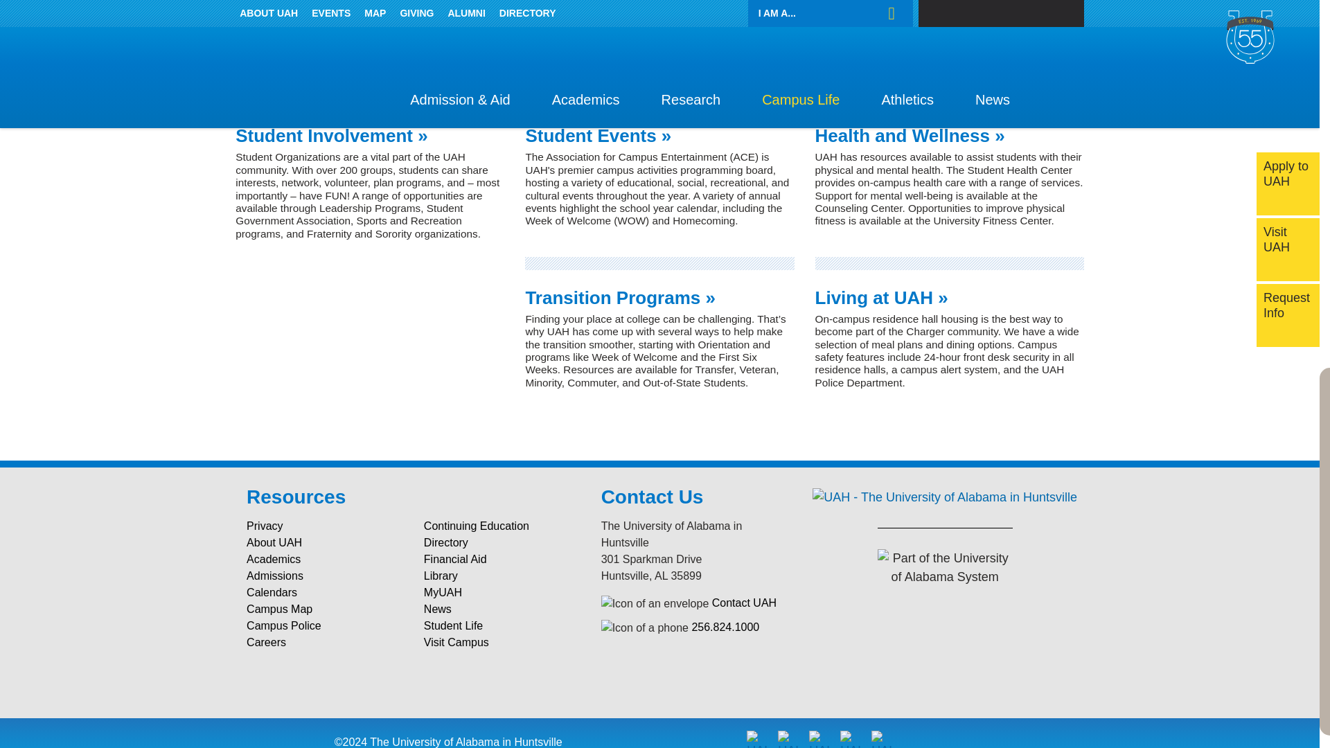 This screenshot has width=1330, height=748. Describe the element at coordinates (324, 543) in the screenshot. I see `About UAH` at that location.